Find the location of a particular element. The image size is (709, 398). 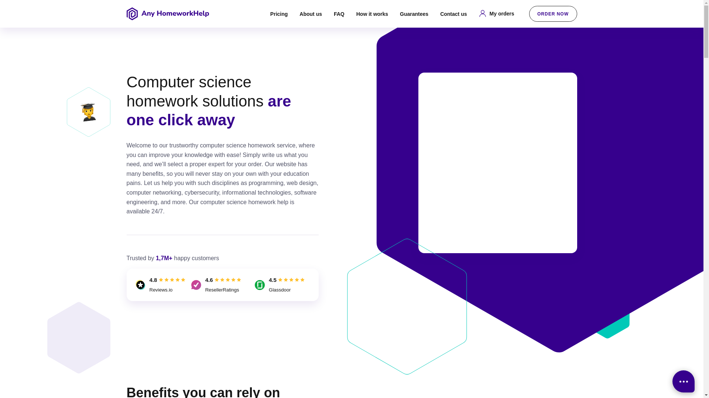

Guarantees is located at coordinates (414, 14).